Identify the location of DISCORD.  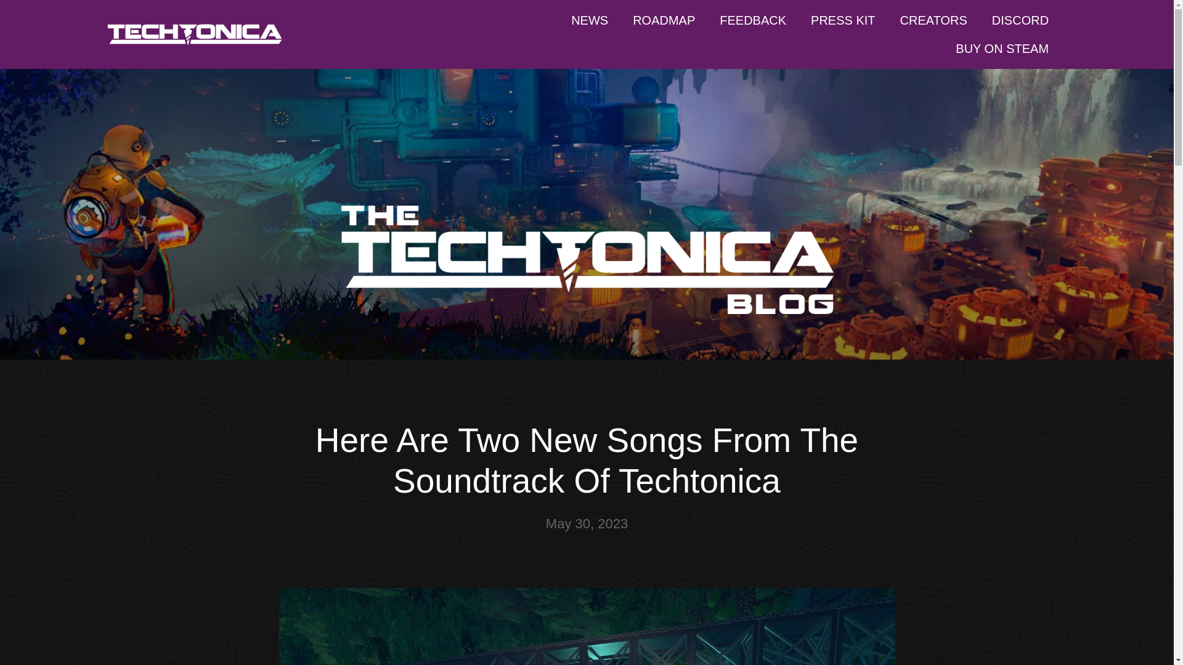
(1020, 20).